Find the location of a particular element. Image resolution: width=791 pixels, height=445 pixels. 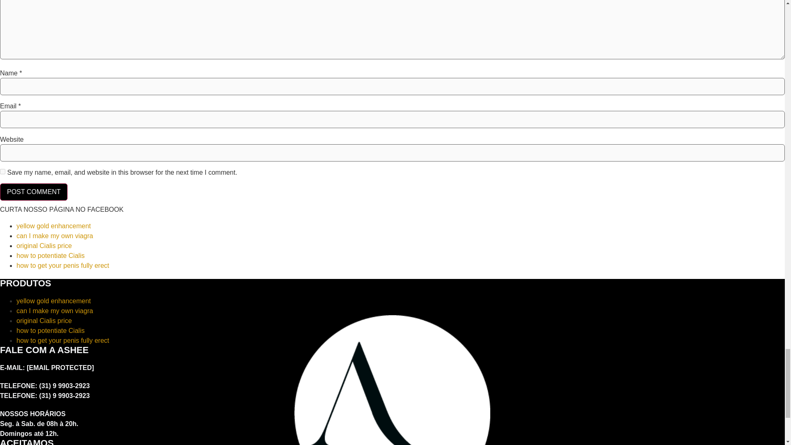

original Cialis price is located at coordinates (44, 246).